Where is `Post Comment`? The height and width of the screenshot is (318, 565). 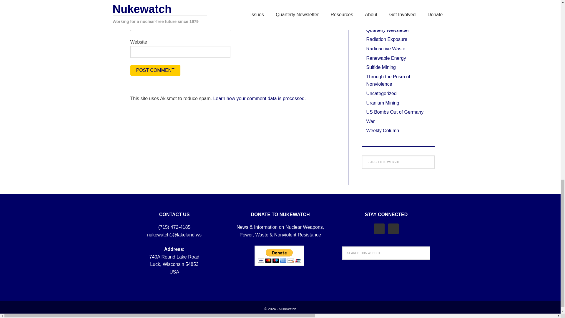
Post Comment is located at coordinates (155, 70).